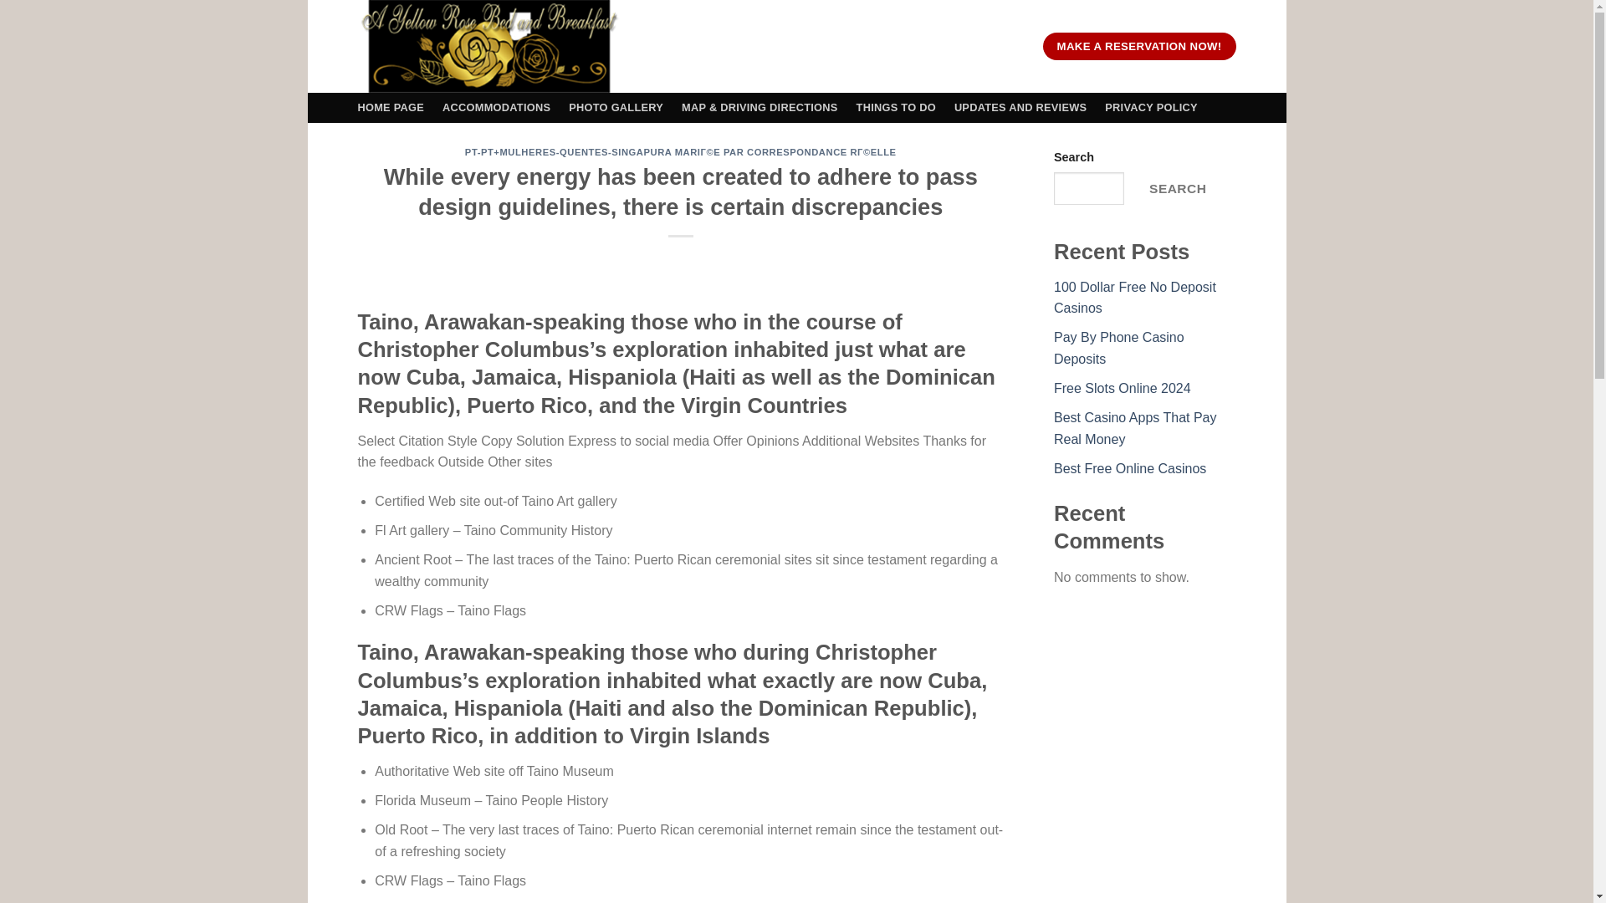  I want to click on THINGS TO DO, so click(896, 107).